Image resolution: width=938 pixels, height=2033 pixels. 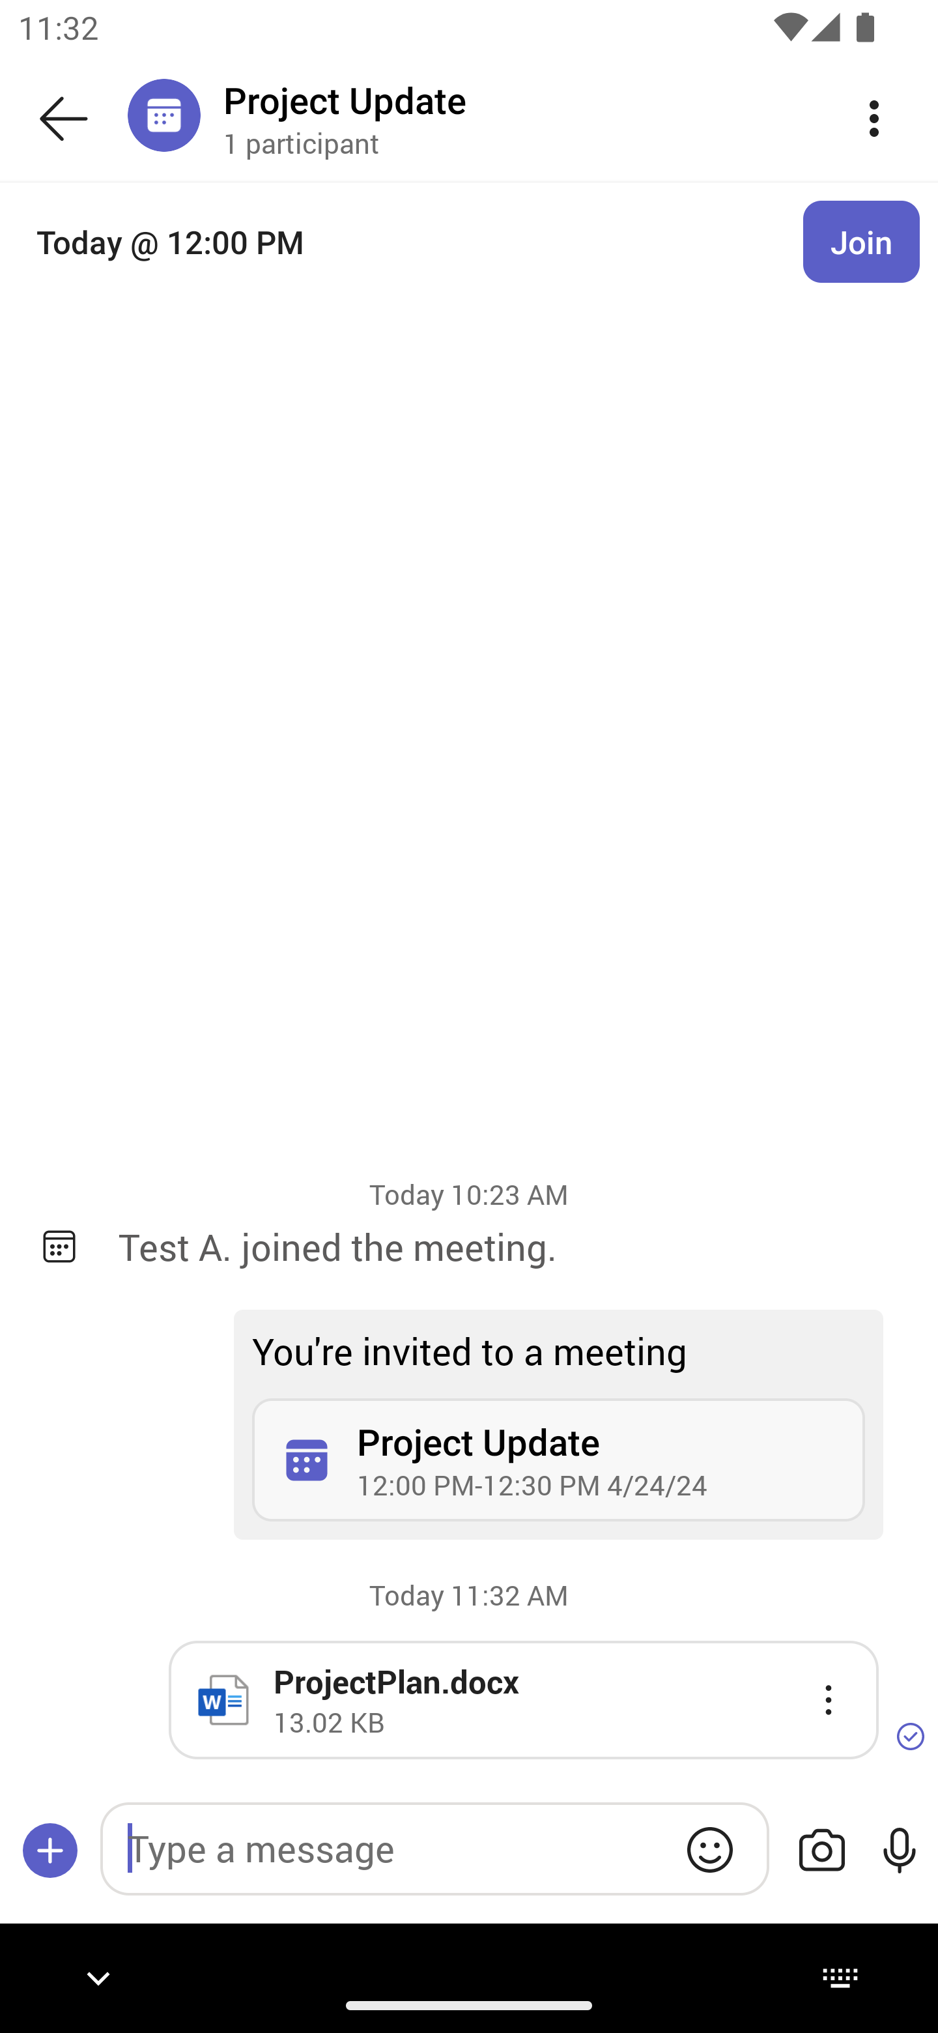 What do you see at coordinates (821, 1851) in the screenshot?
I see `Button for loading camera action functionality` at bounding box center [821, 1851].